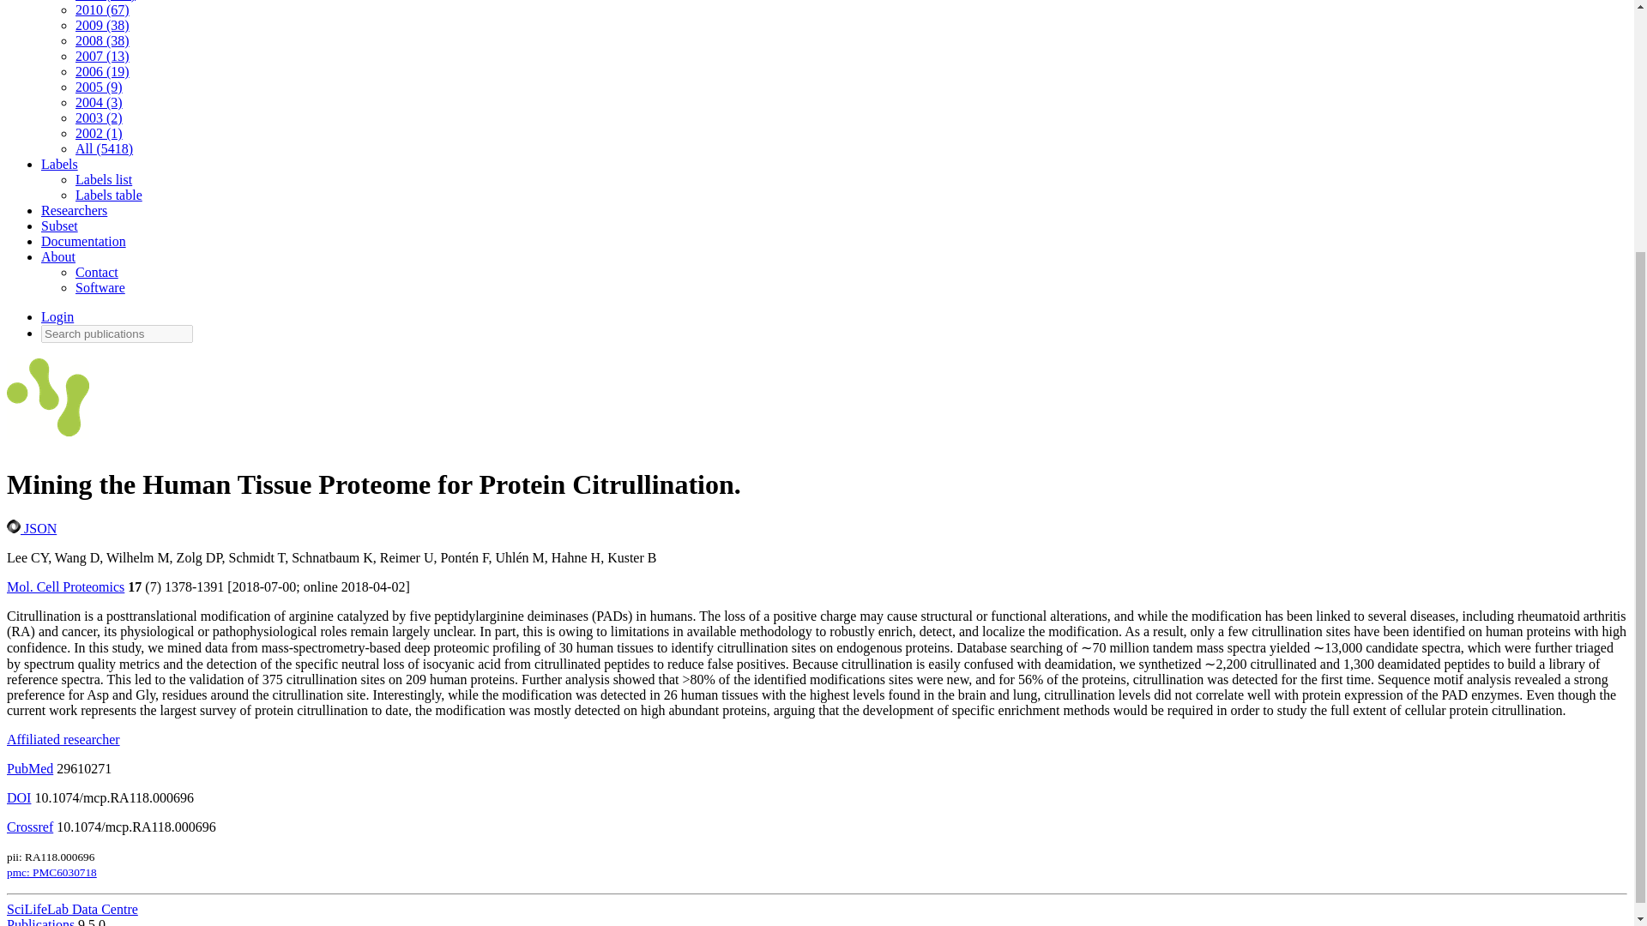  Describe the element at coordinates (97, 272) in the screenshot. I see `Contact` at that location.